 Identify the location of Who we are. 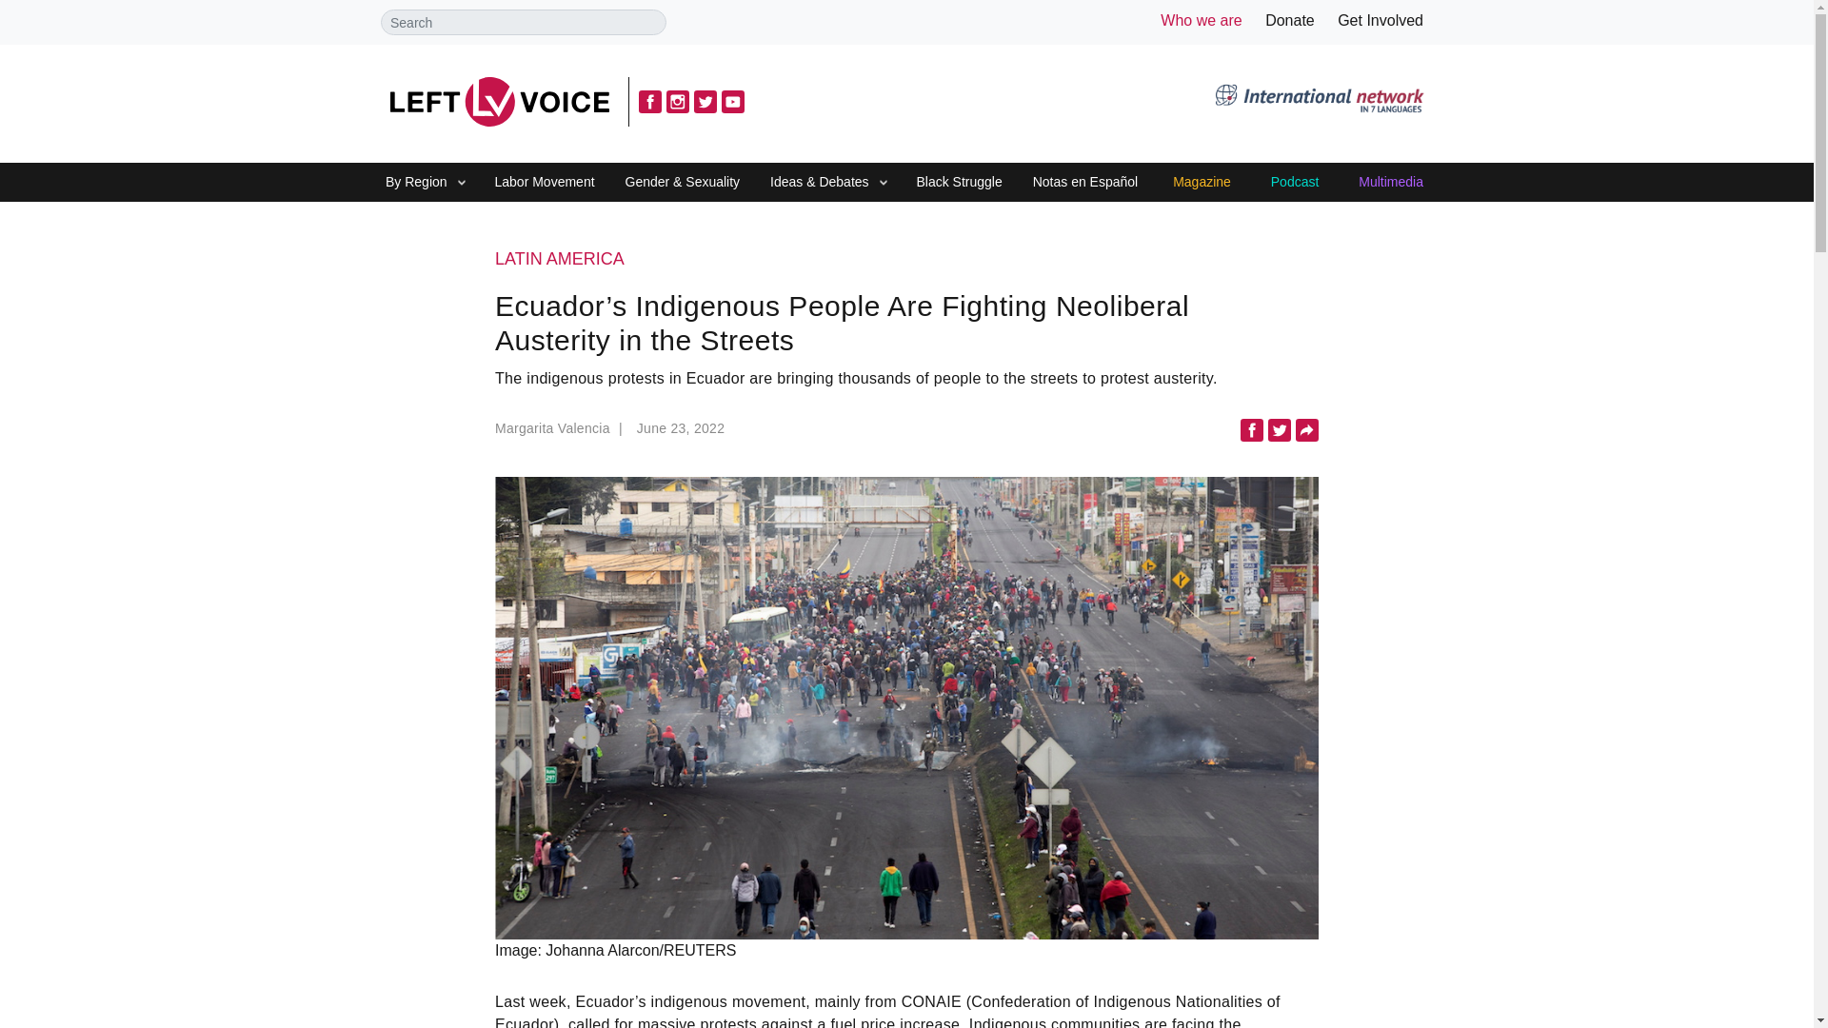
(1201, 20).